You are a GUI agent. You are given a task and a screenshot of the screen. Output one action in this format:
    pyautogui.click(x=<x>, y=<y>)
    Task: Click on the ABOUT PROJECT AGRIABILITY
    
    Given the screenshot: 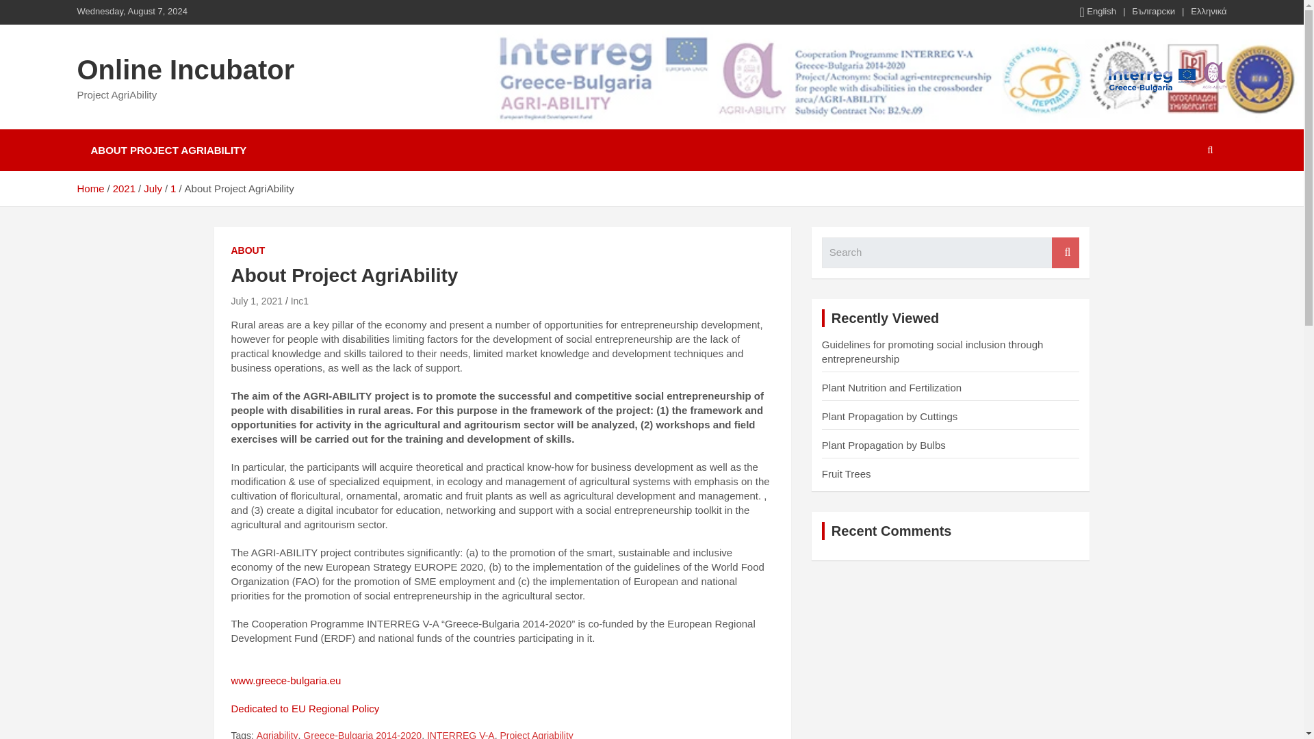 What is the action you would take?
    pyautogui.click(x=168, y=150)
    